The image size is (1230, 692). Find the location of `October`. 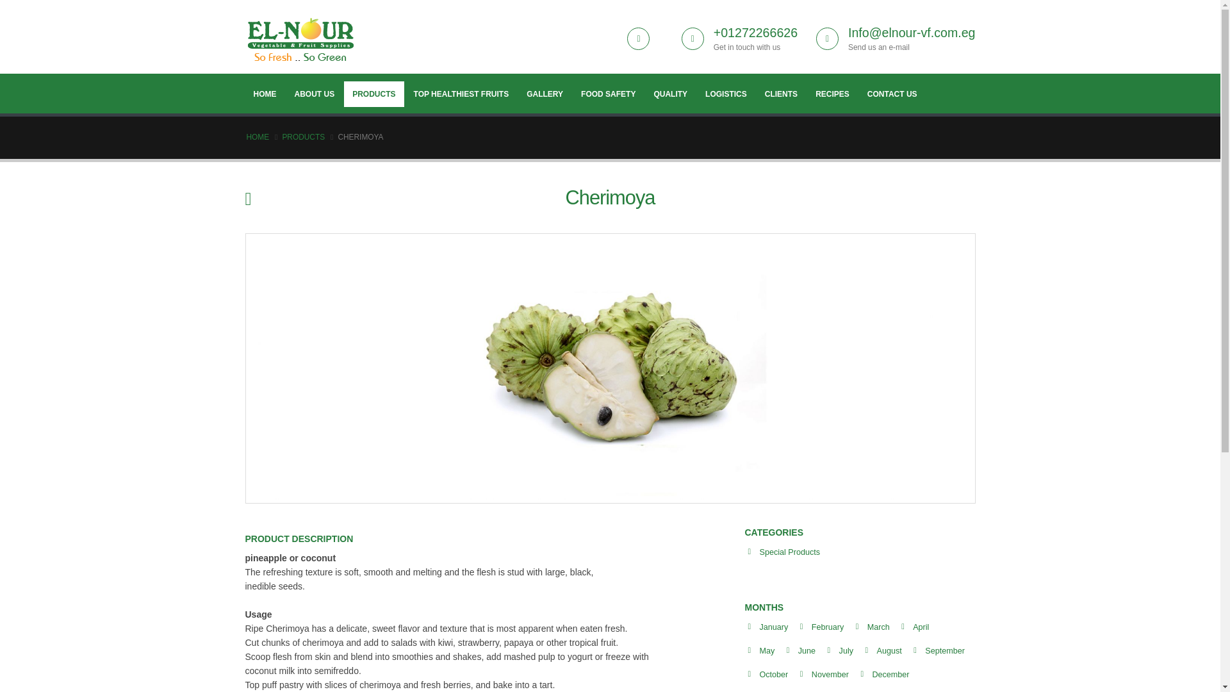

October is located at coordinates (774, 674).